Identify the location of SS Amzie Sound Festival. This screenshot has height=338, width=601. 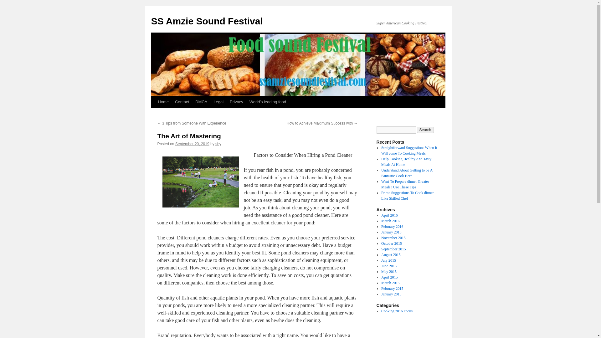
(207, 21).